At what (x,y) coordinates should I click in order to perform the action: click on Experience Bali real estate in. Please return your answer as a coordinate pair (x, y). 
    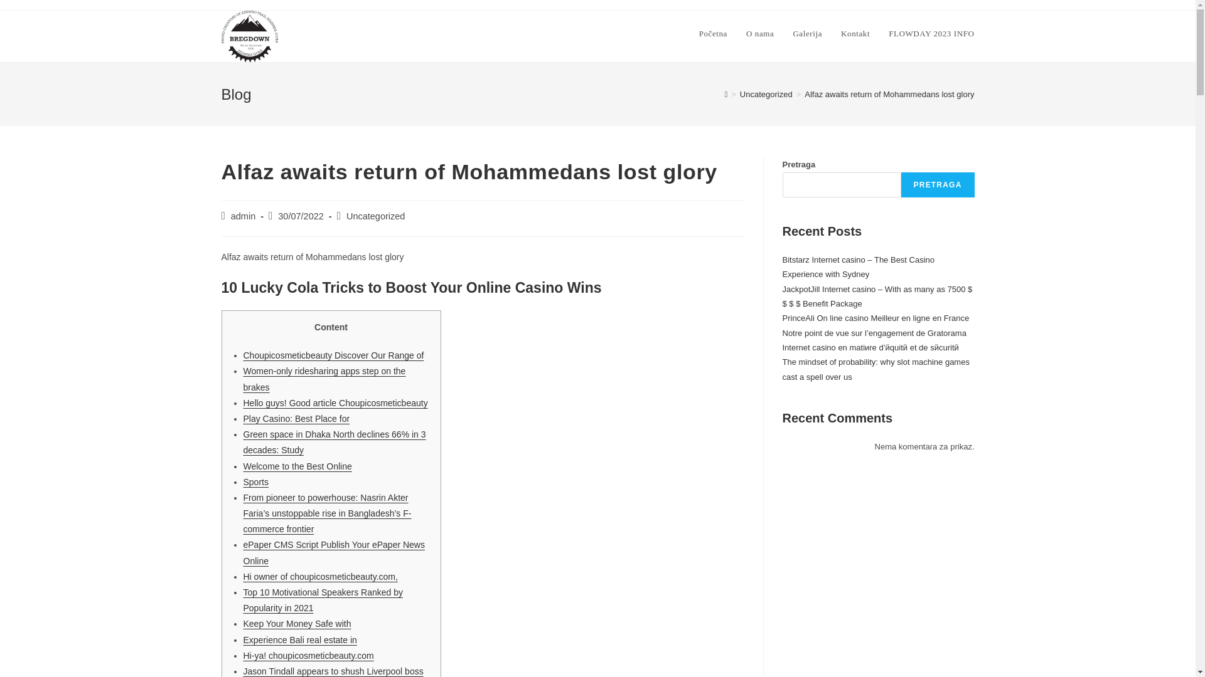
    Looking at the image, I should click on (300, 640).